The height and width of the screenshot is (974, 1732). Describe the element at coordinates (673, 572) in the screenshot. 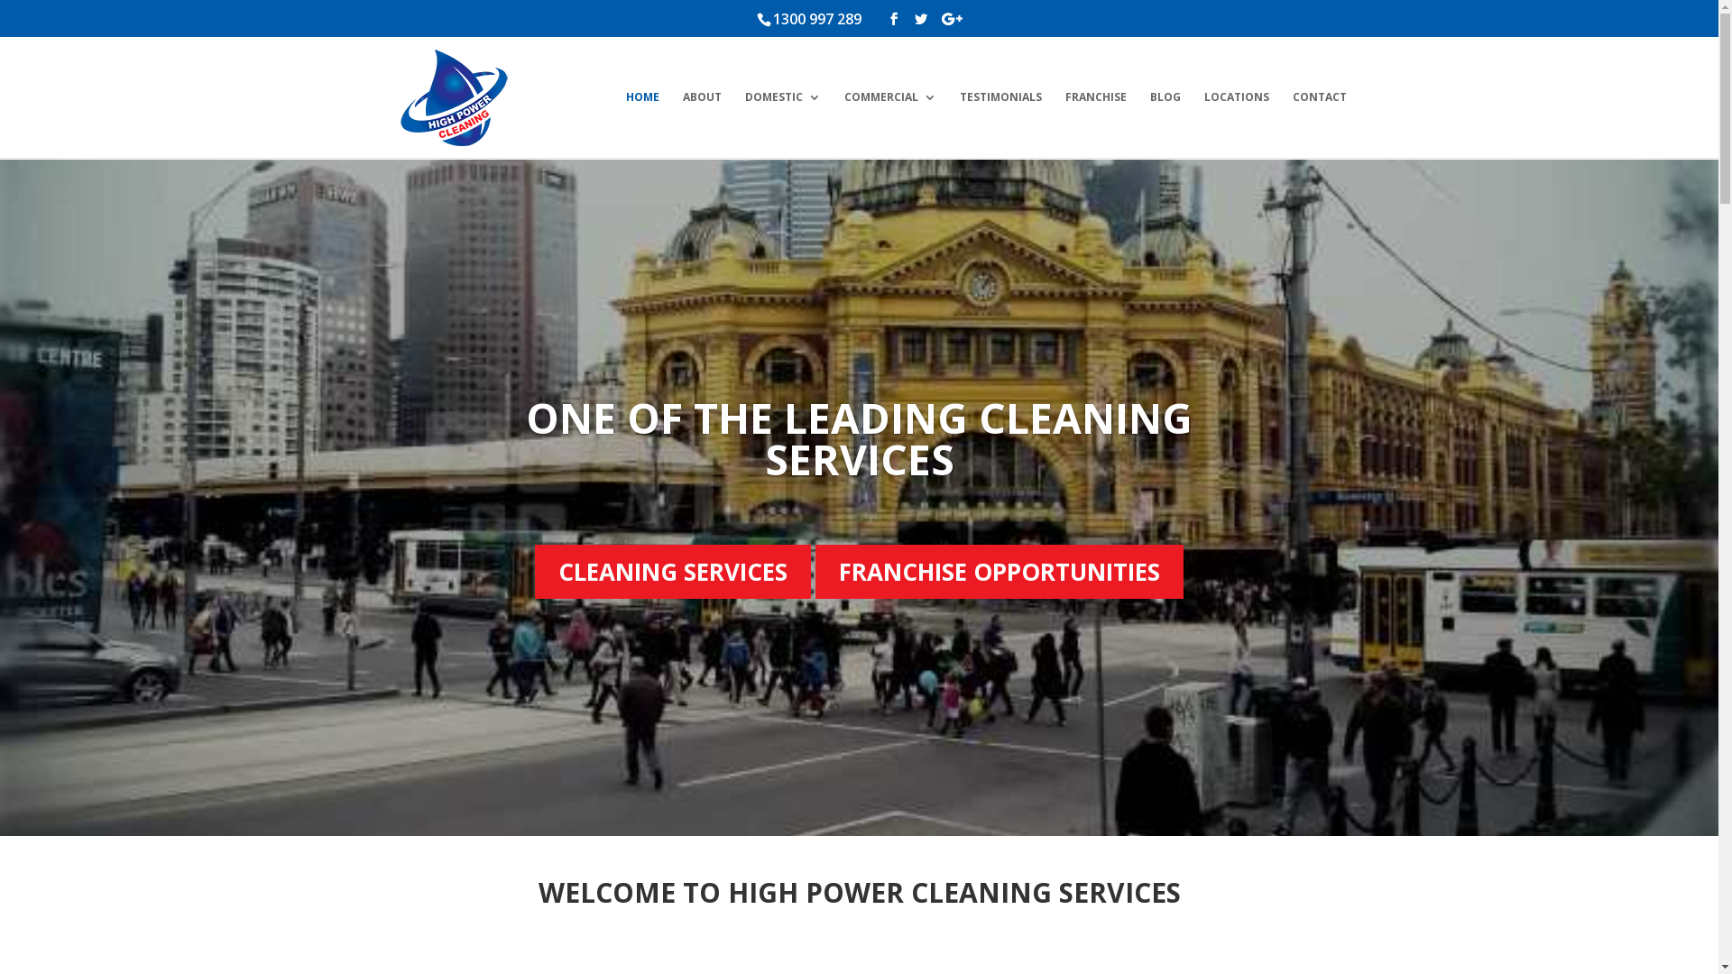

I see `CLEANING SERVICES` at that location.